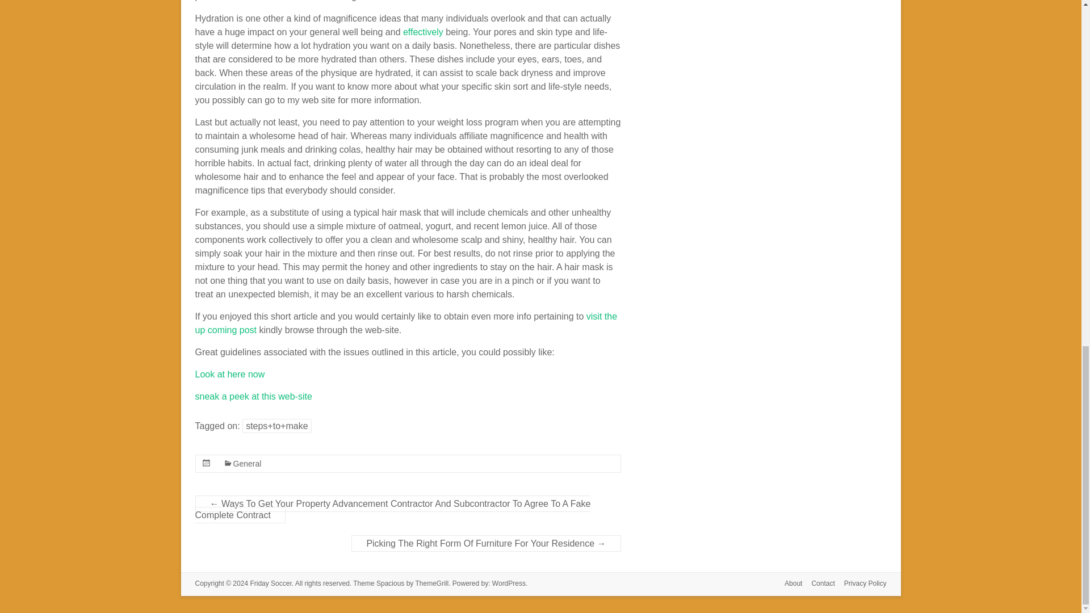 This screenshot has width=1090, height=613. Describe the element at coordinates (789, 585) in the screenshot. I see `About` at that location.